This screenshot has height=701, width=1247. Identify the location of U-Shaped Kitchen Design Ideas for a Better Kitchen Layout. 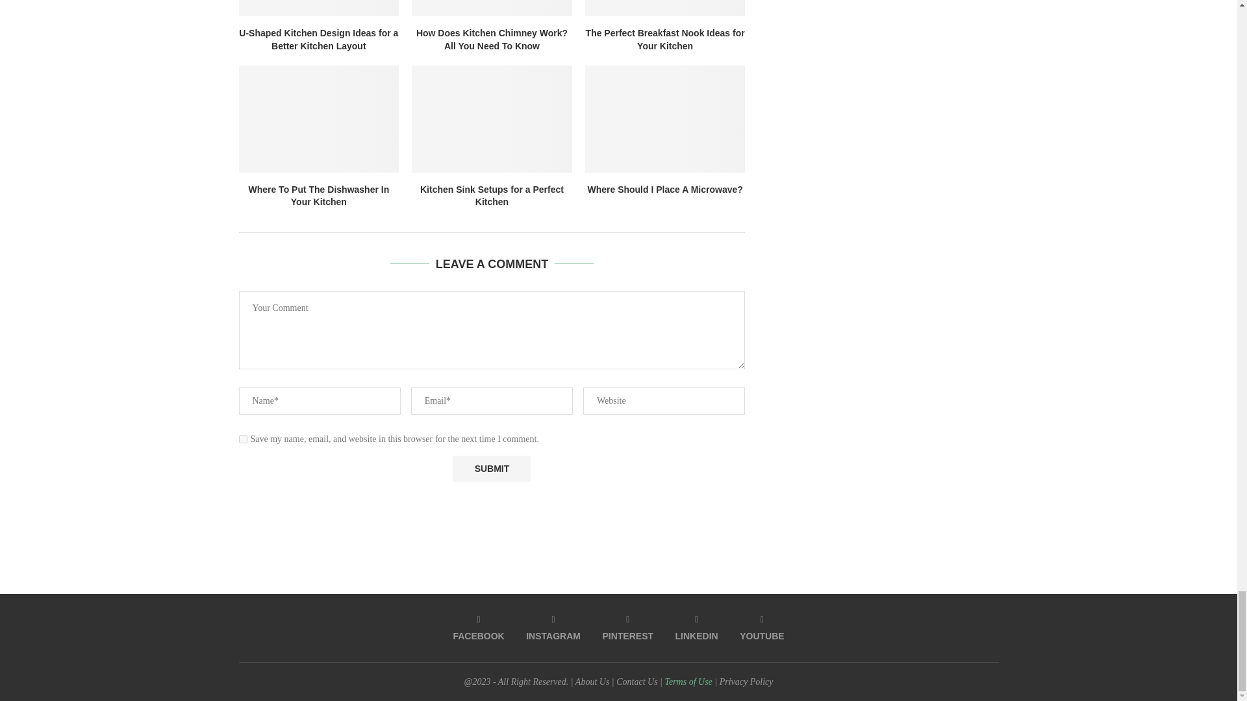
(319, 8).